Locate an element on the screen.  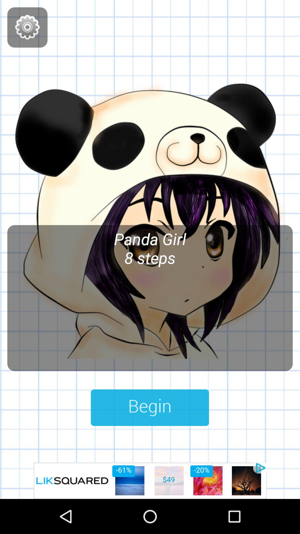
add option is located at coordinates (150, 481).